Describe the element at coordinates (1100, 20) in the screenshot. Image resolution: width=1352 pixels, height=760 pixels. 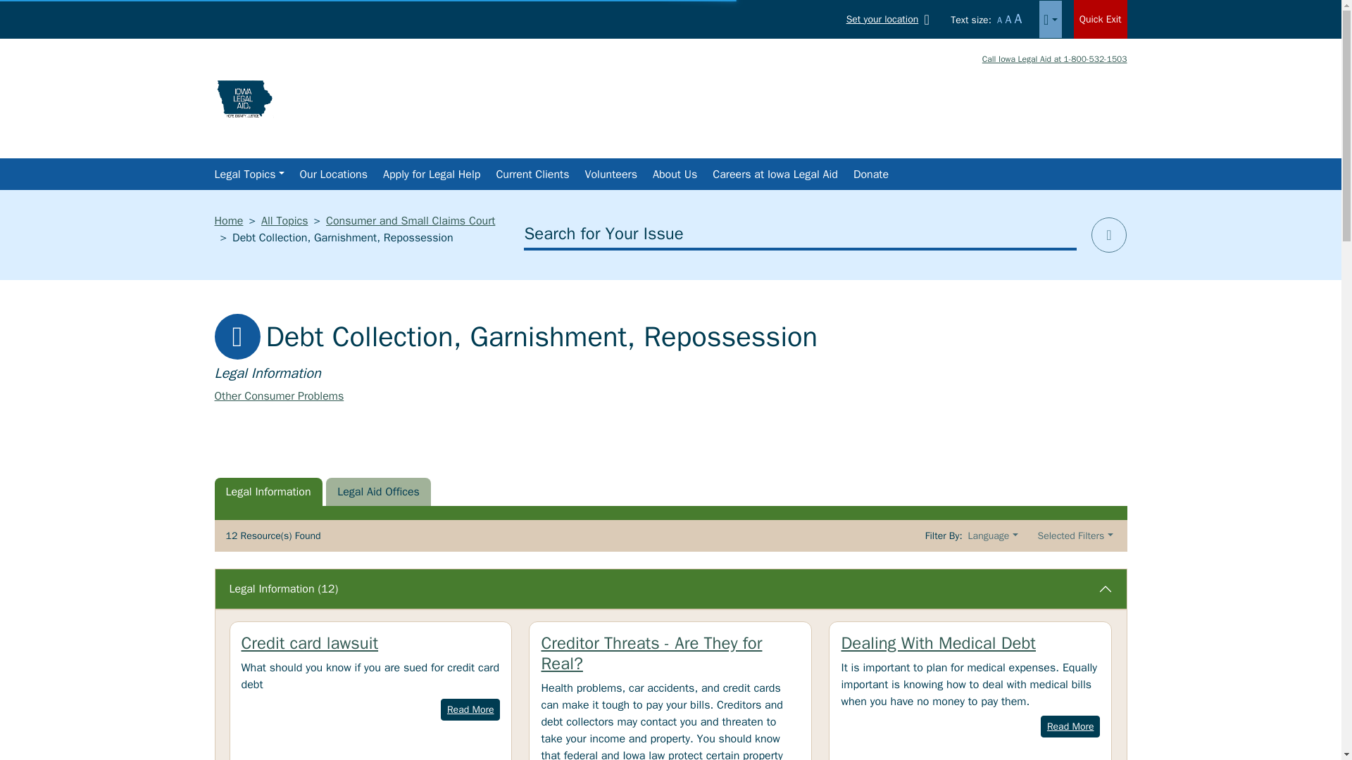
I see `Quick Exit` at that location.